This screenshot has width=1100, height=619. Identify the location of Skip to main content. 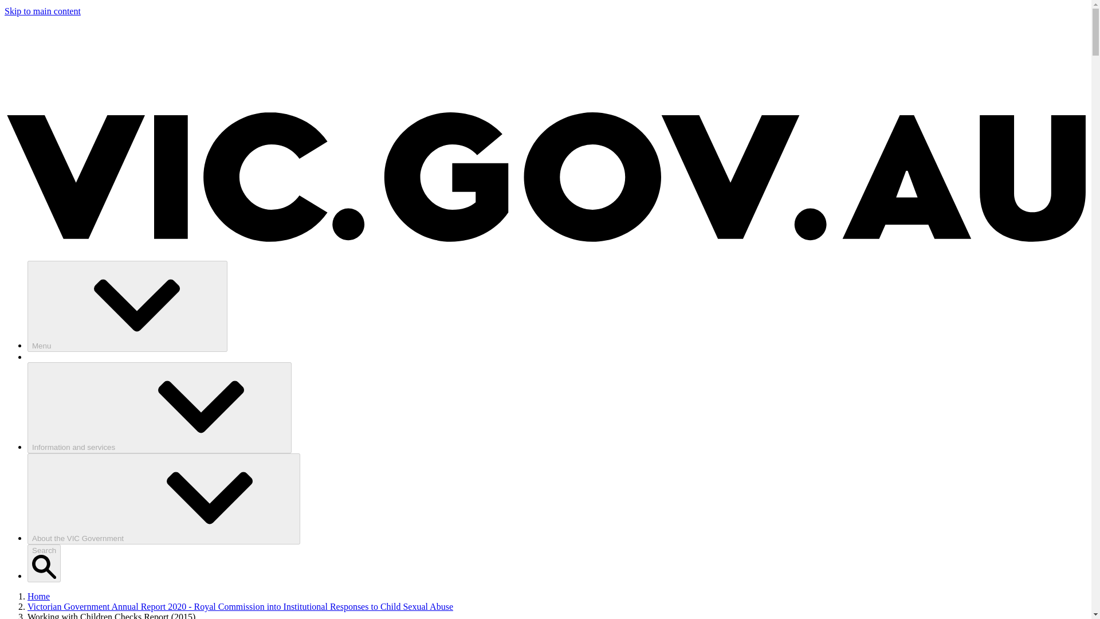
(42, 11).